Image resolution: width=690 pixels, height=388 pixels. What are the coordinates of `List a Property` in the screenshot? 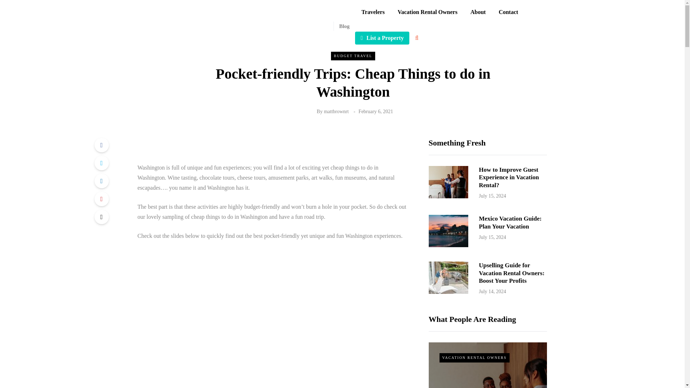 It's located at (382, 38).